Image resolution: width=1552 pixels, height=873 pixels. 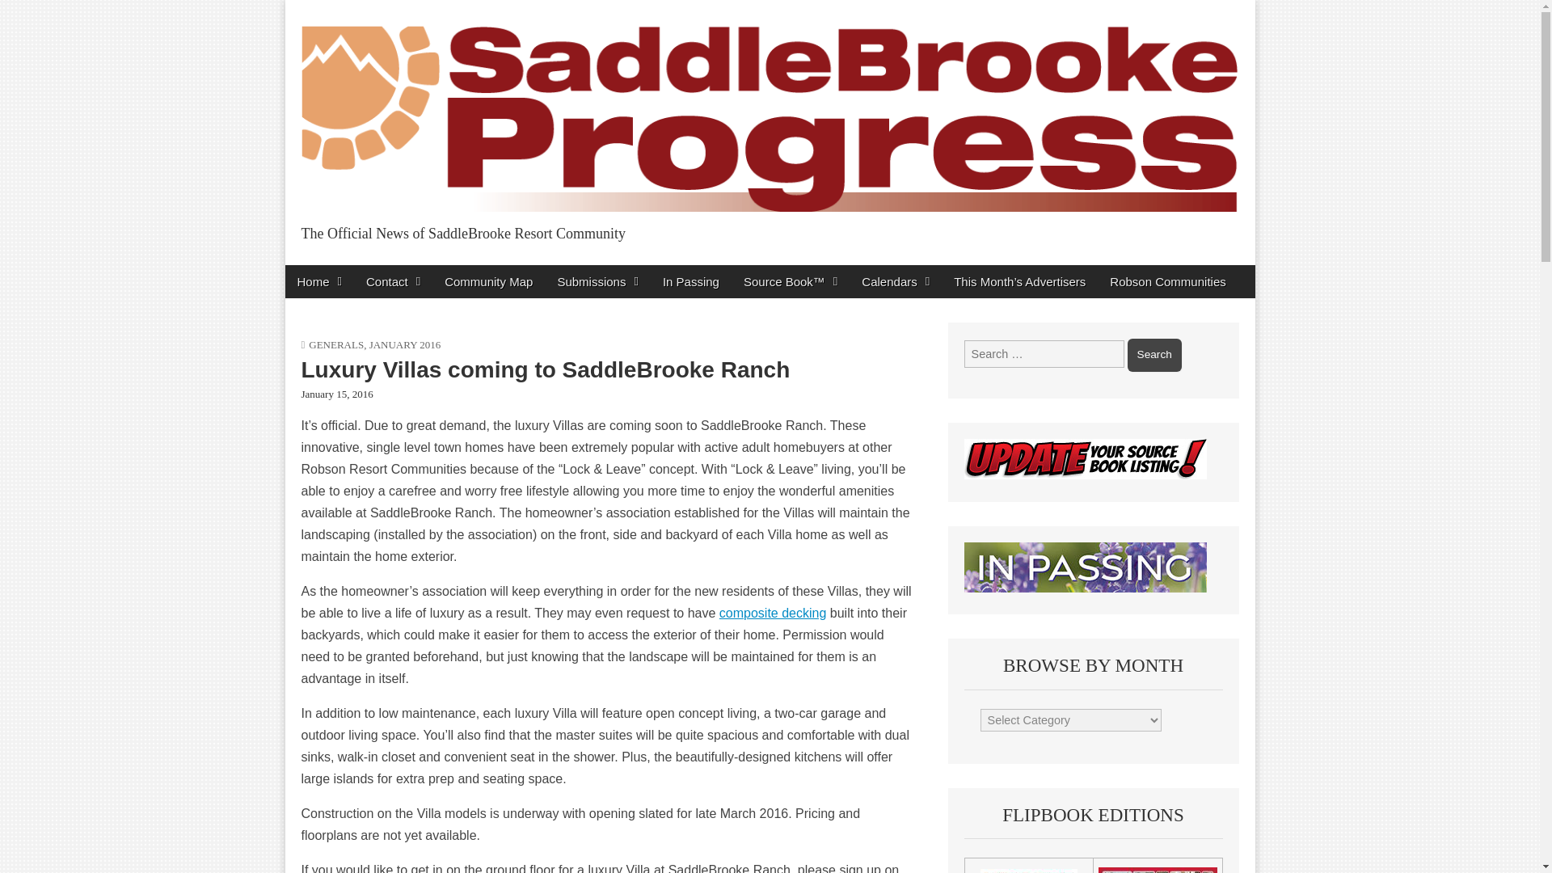 I want to click on composite decking, so click(x=773, y=613).